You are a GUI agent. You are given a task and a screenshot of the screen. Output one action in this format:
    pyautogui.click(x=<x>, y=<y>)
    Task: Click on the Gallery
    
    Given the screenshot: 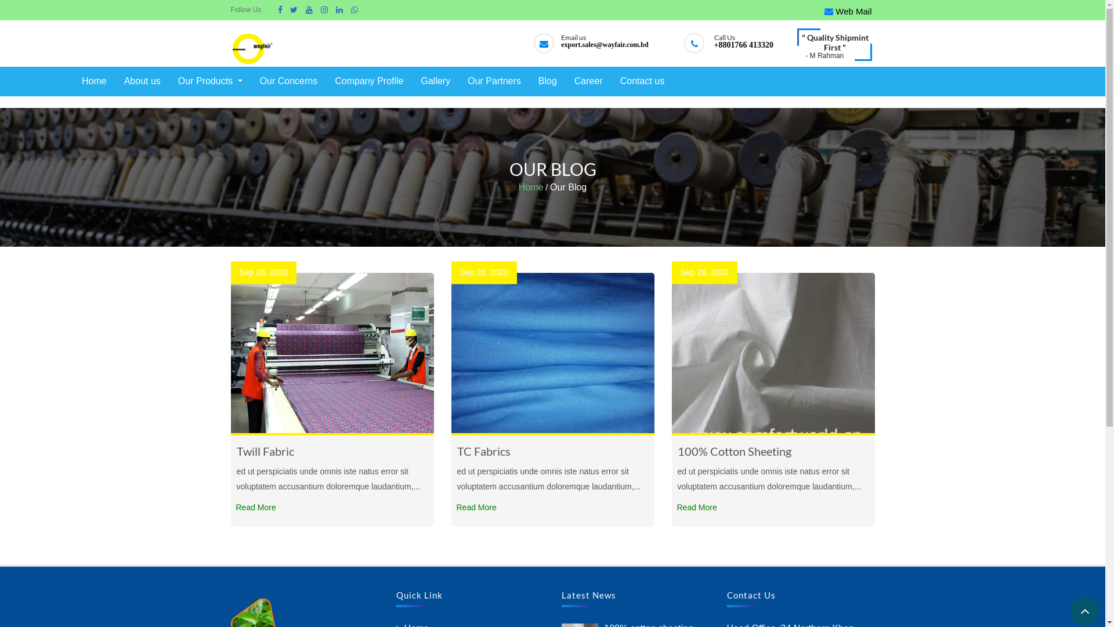 What is the action you would take?
    pyautogui.click(x=435, y=81)
    